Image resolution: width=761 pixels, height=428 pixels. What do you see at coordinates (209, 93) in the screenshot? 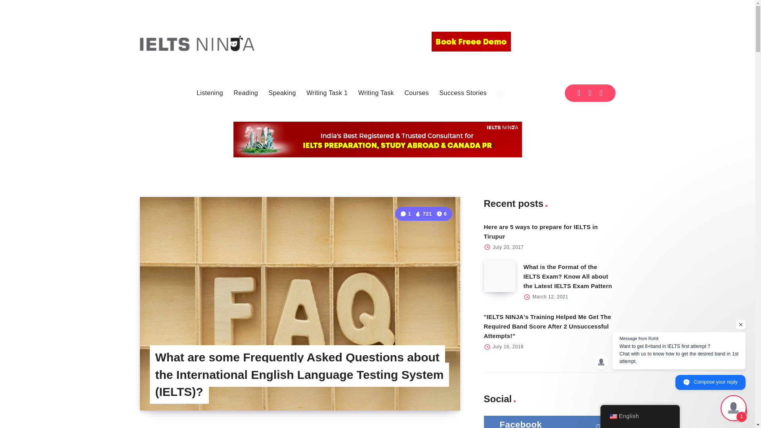
I see `Listening` at bounding box center [209, 93].